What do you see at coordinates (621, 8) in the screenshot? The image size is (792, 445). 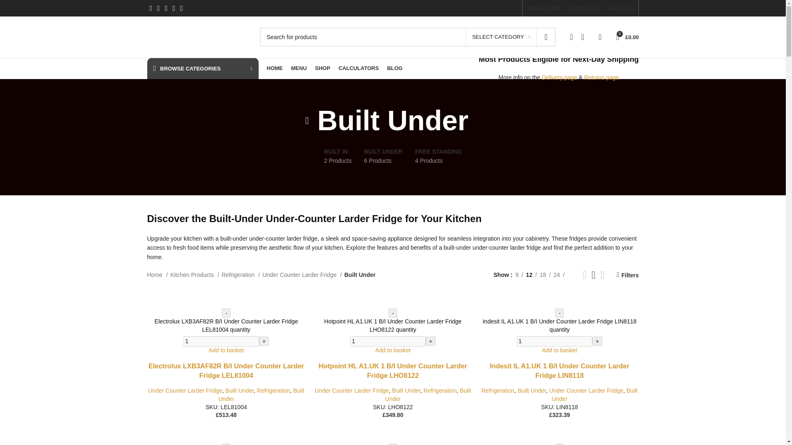 I see `ABOUT US` at bounding box center [621, 8].